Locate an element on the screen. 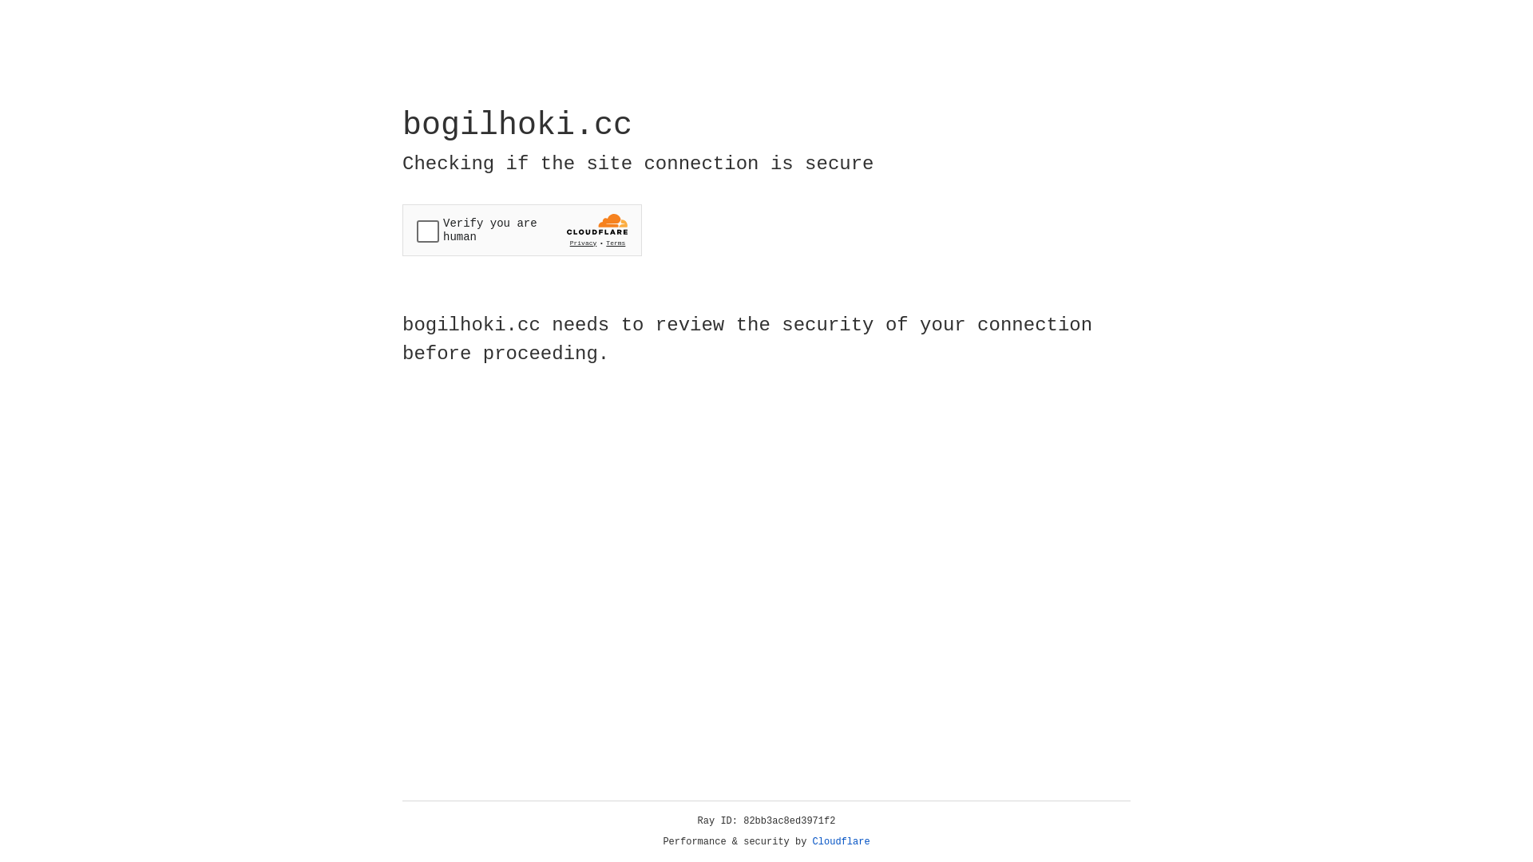  Cloudflare is located at coordinates (842, 842).